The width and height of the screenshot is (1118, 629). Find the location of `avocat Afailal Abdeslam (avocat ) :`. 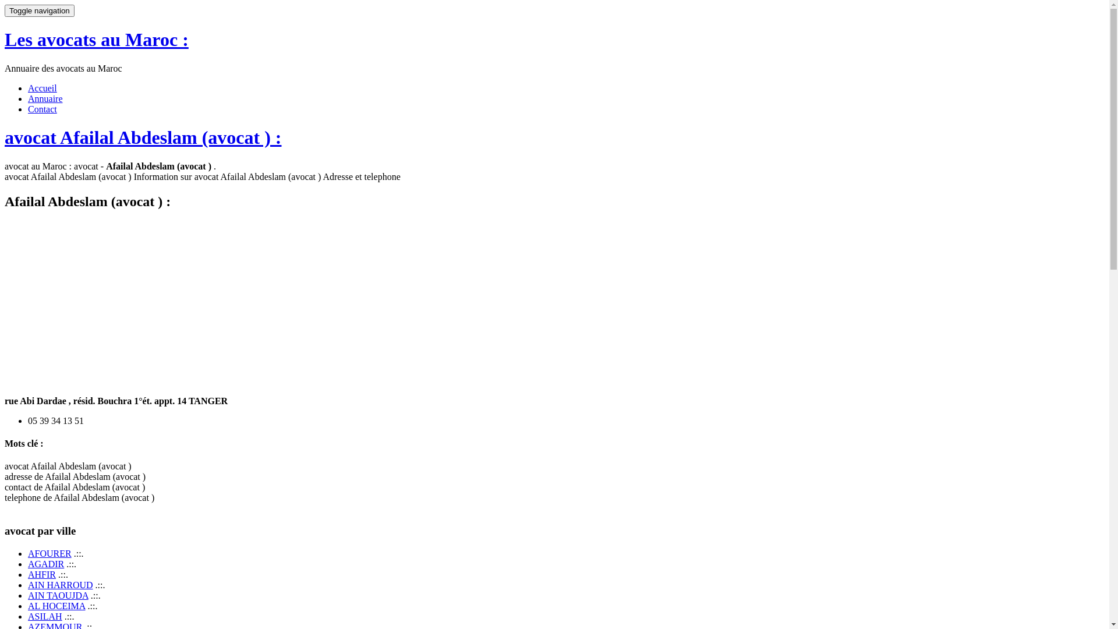

avocat Afailal Abdeslam (avocat ) : is located at coordinates (143, 137).